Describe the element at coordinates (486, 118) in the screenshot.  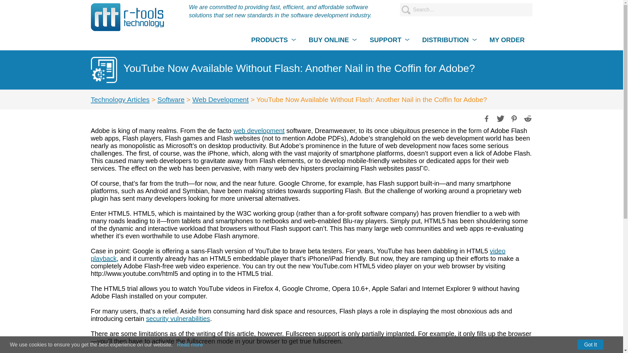
I see `Share on Facebook` at that location.